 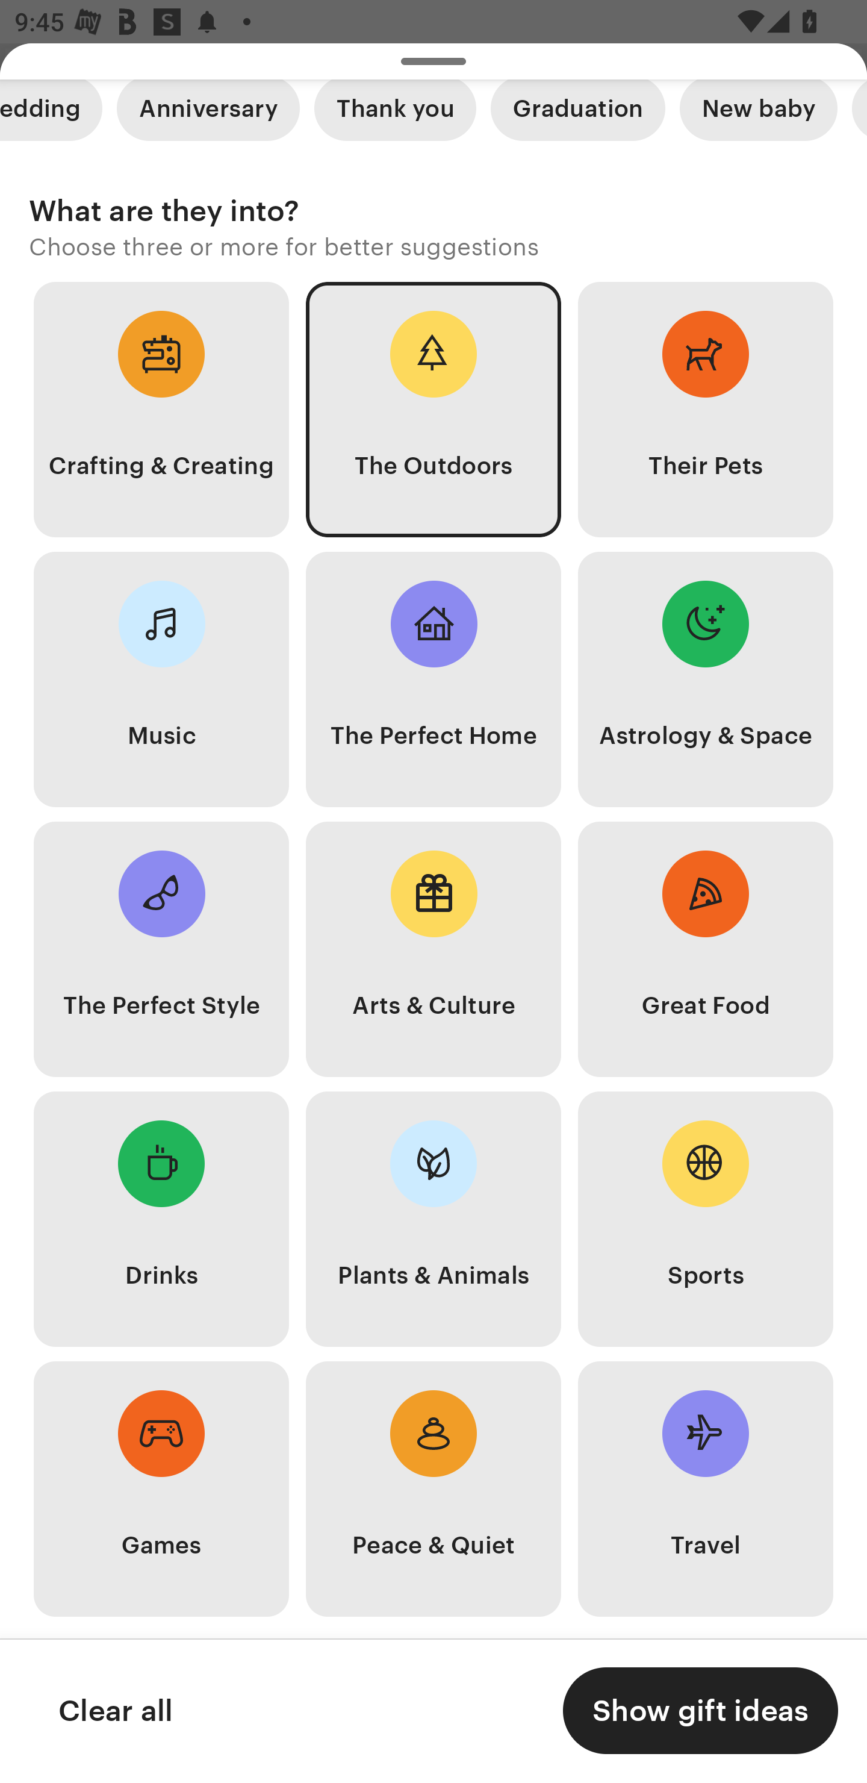 I want to click on Plants & Animals, so click(x=433, y=1218).